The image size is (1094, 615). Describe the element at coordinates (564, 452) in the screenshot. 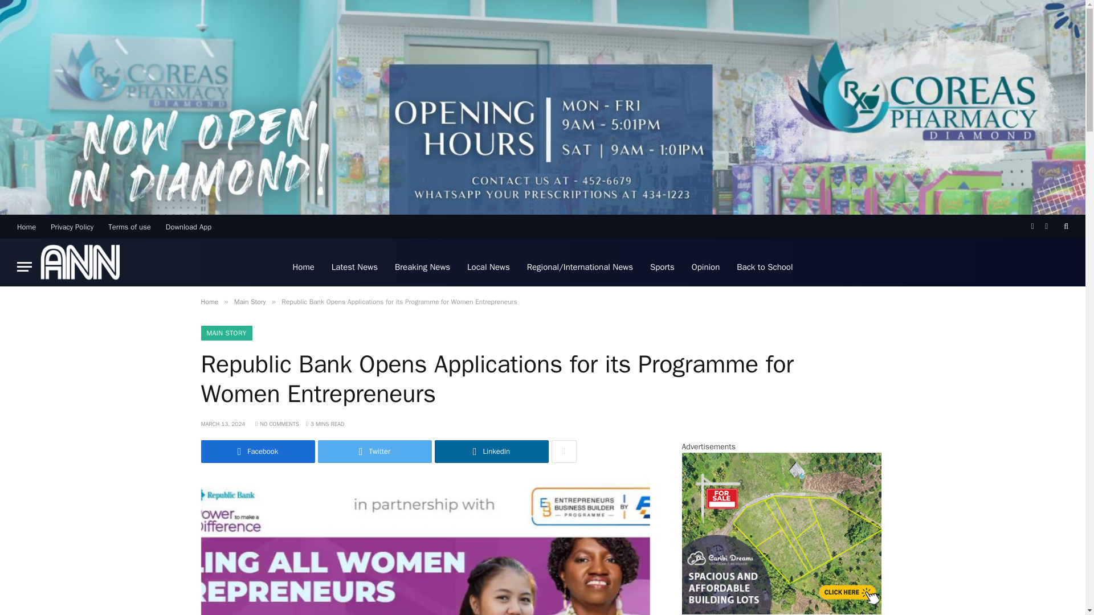

I see `Show More Social Sharing` at that location.